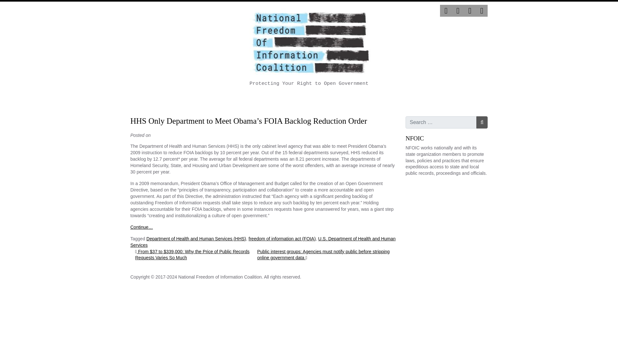  What do you see at coordinates (446, 11) in the screenshot?
I see `Twitter` at bounding box center [446, 11].